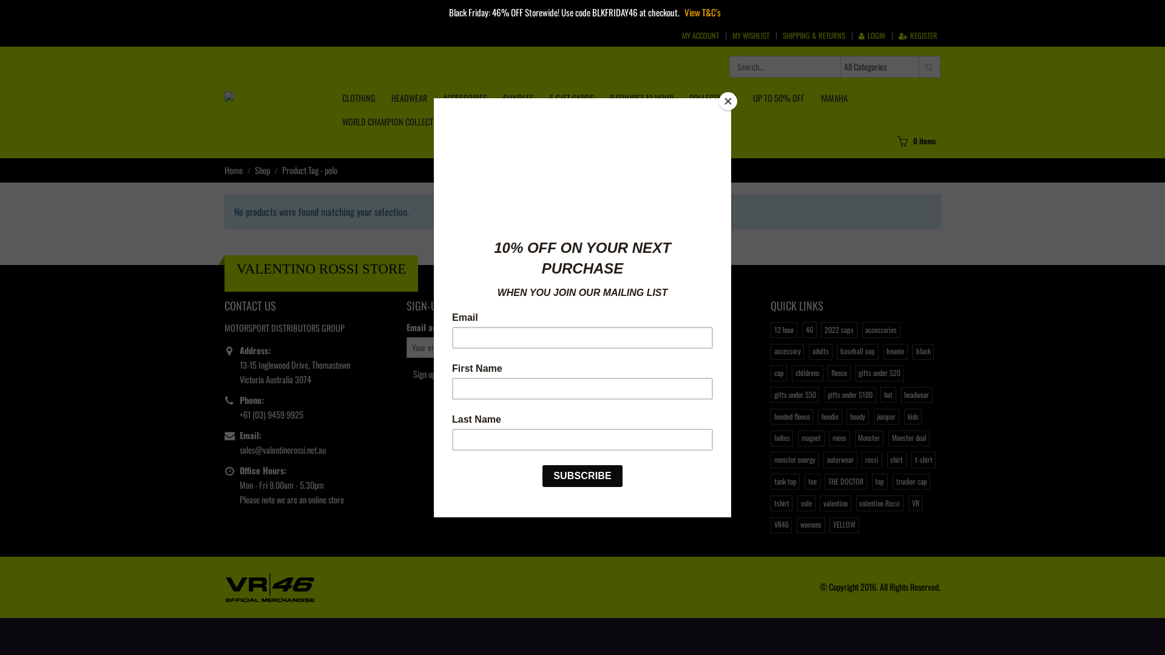 This screenshot has width=1165, height=655. Describe the element at coordinates (869, 438) in the screenshot. I see `Monster` at that location.